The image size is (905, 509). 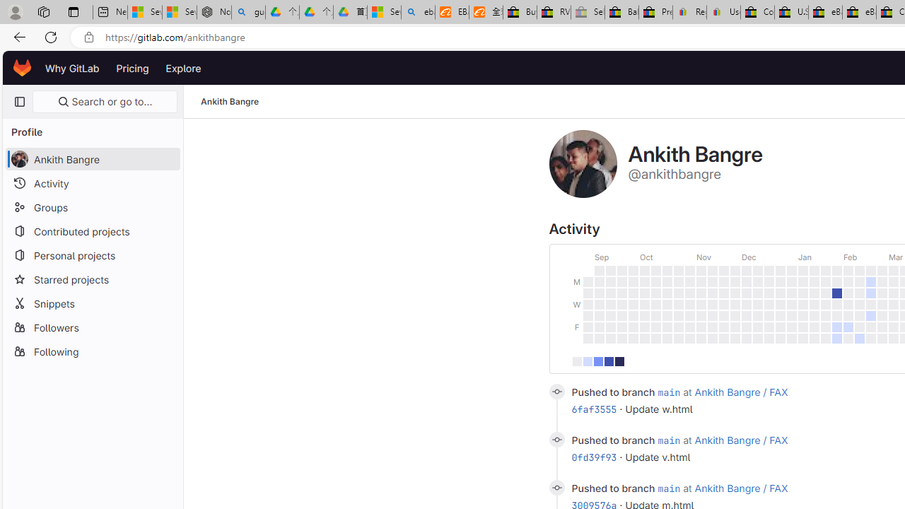 I want to click on Groups, so click(x=92, y=206).